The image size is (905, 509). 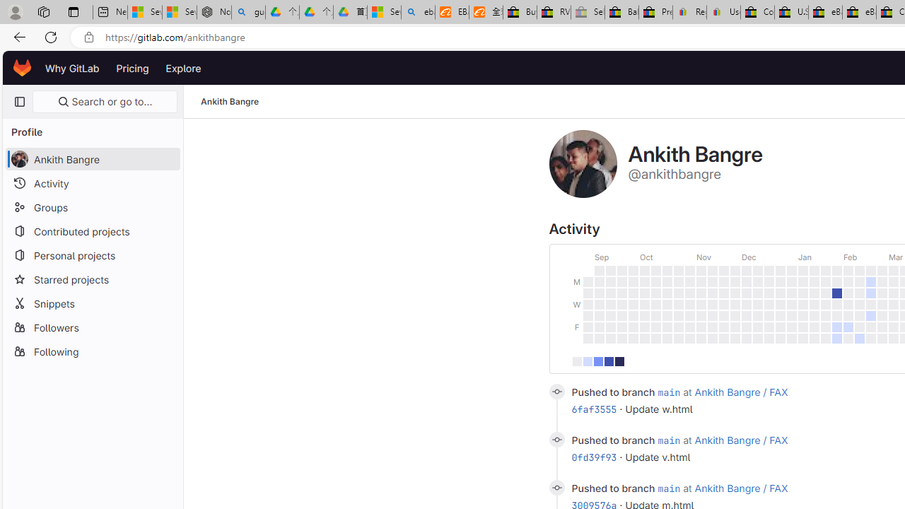 I want to click on Groups, so click(x=92, y=206).